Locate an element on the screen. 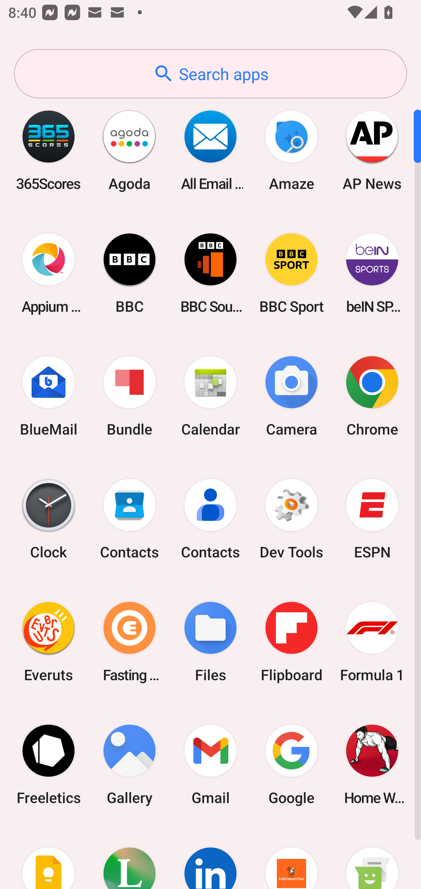  Formula 1 is located at coordinates (372, 642).